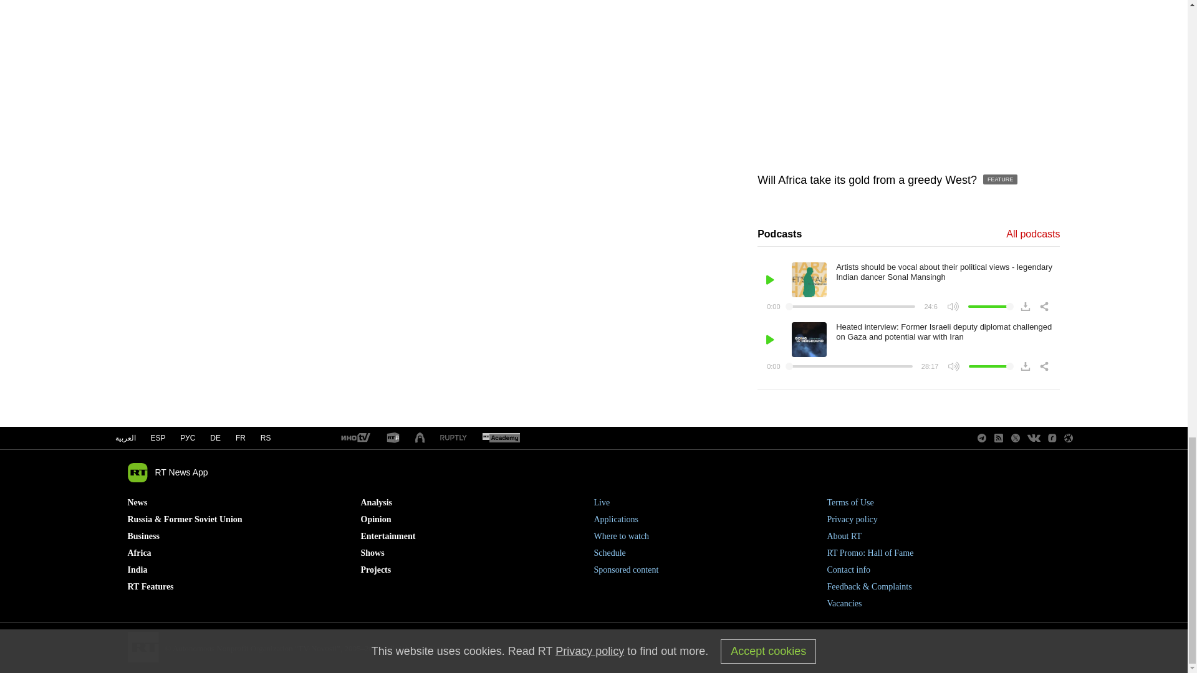  What do you see at coordinates (393, 438) in the screenshot?
I see `RT ` at bounding box center [393, 438].